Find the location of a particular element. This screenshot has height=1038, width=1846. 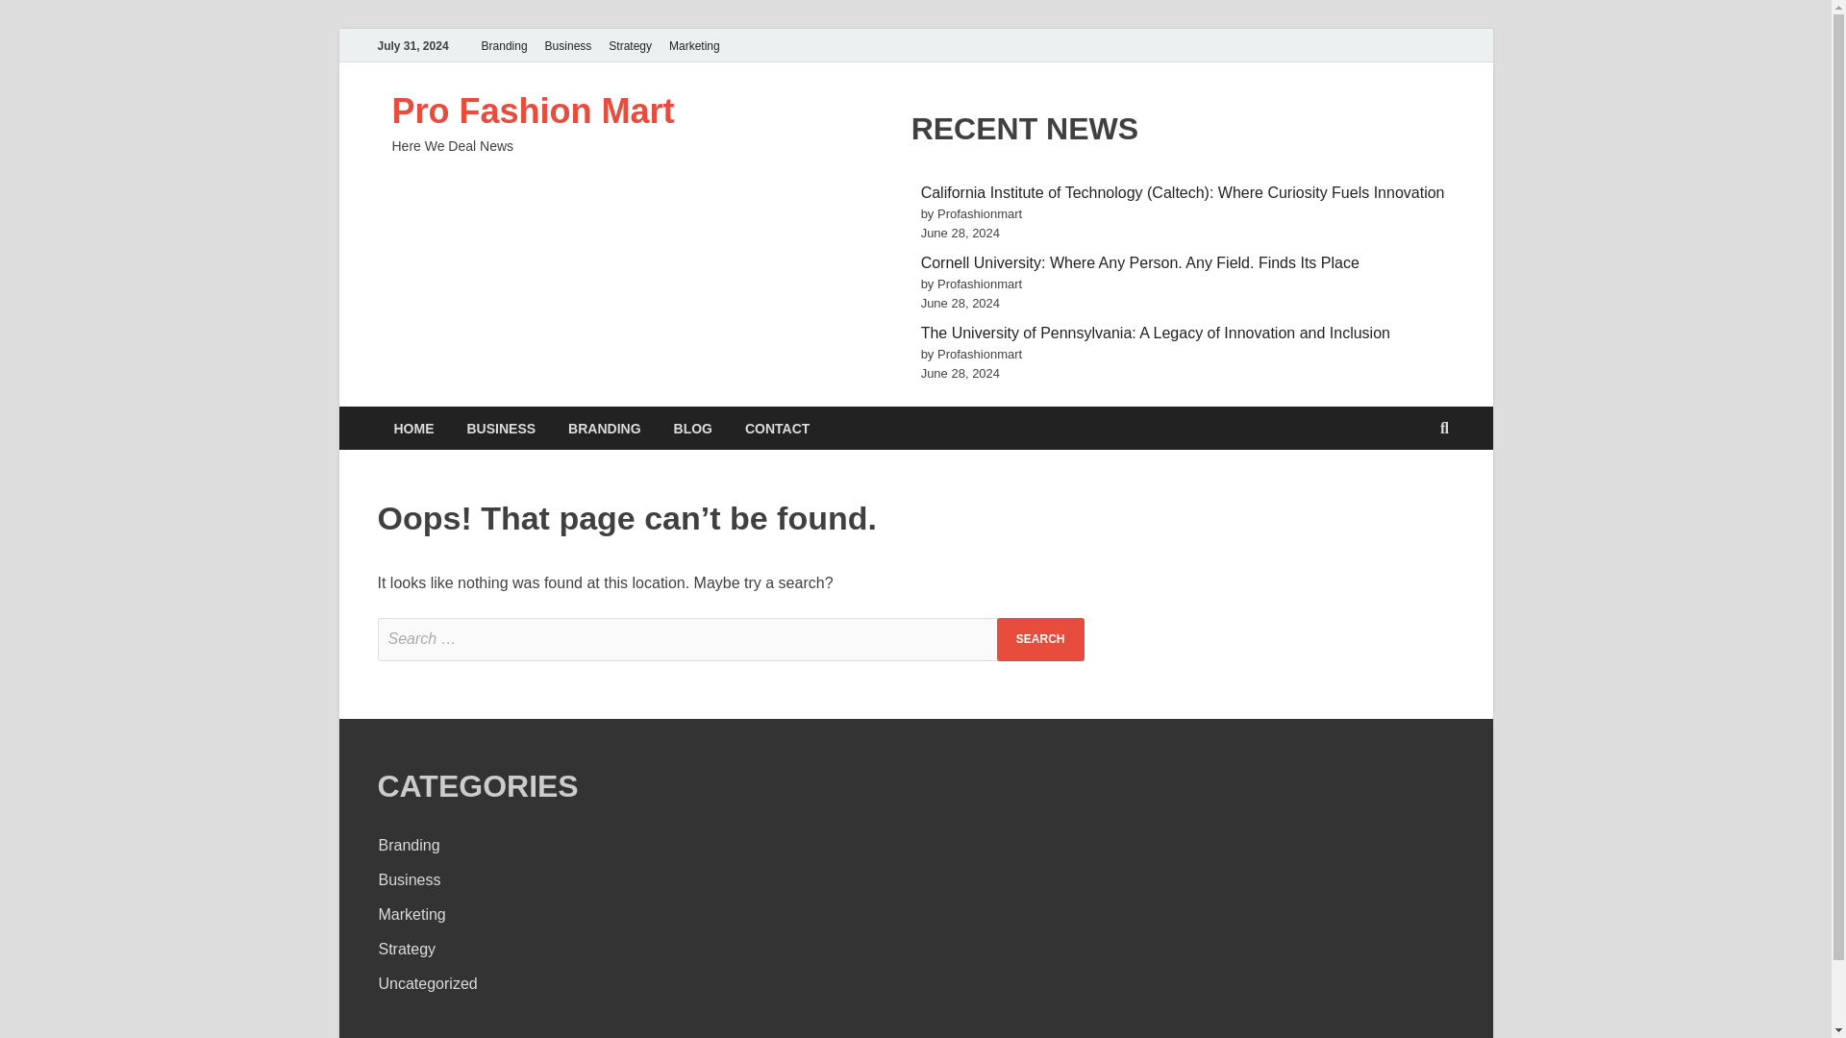

Marketing is located at coordinates (412, 914).